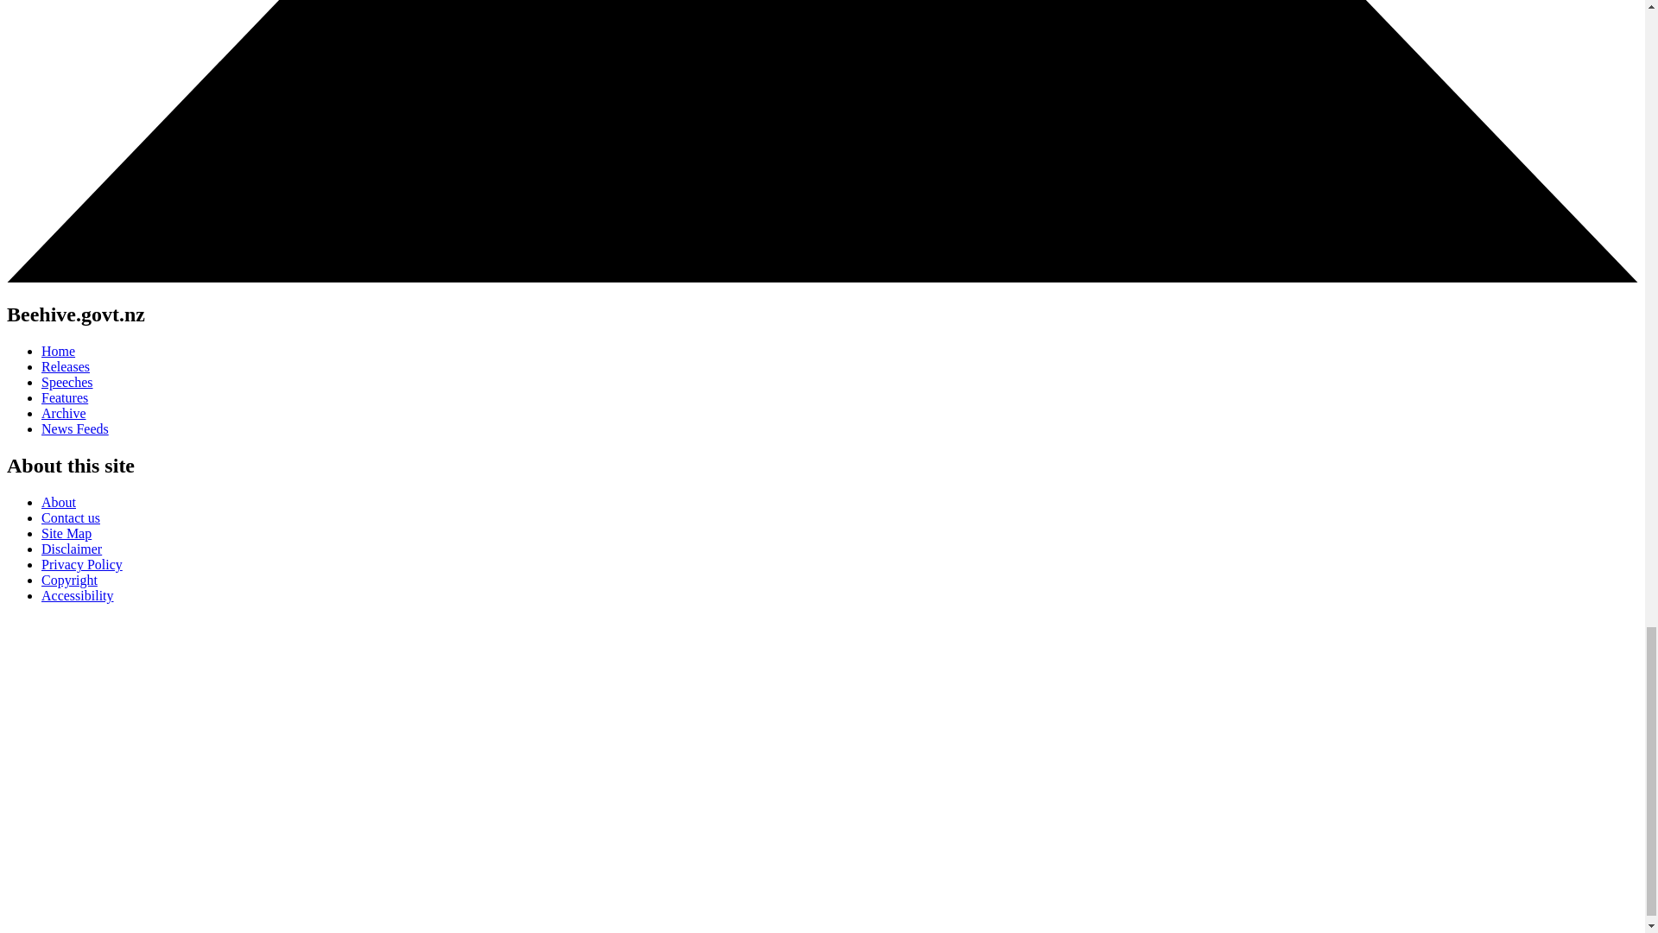 Image resolution: width=1658 pixels, height=933 pixels. Describe the element at coordinates (66, 534) in the screenshot. I see `Site Map` at that location.